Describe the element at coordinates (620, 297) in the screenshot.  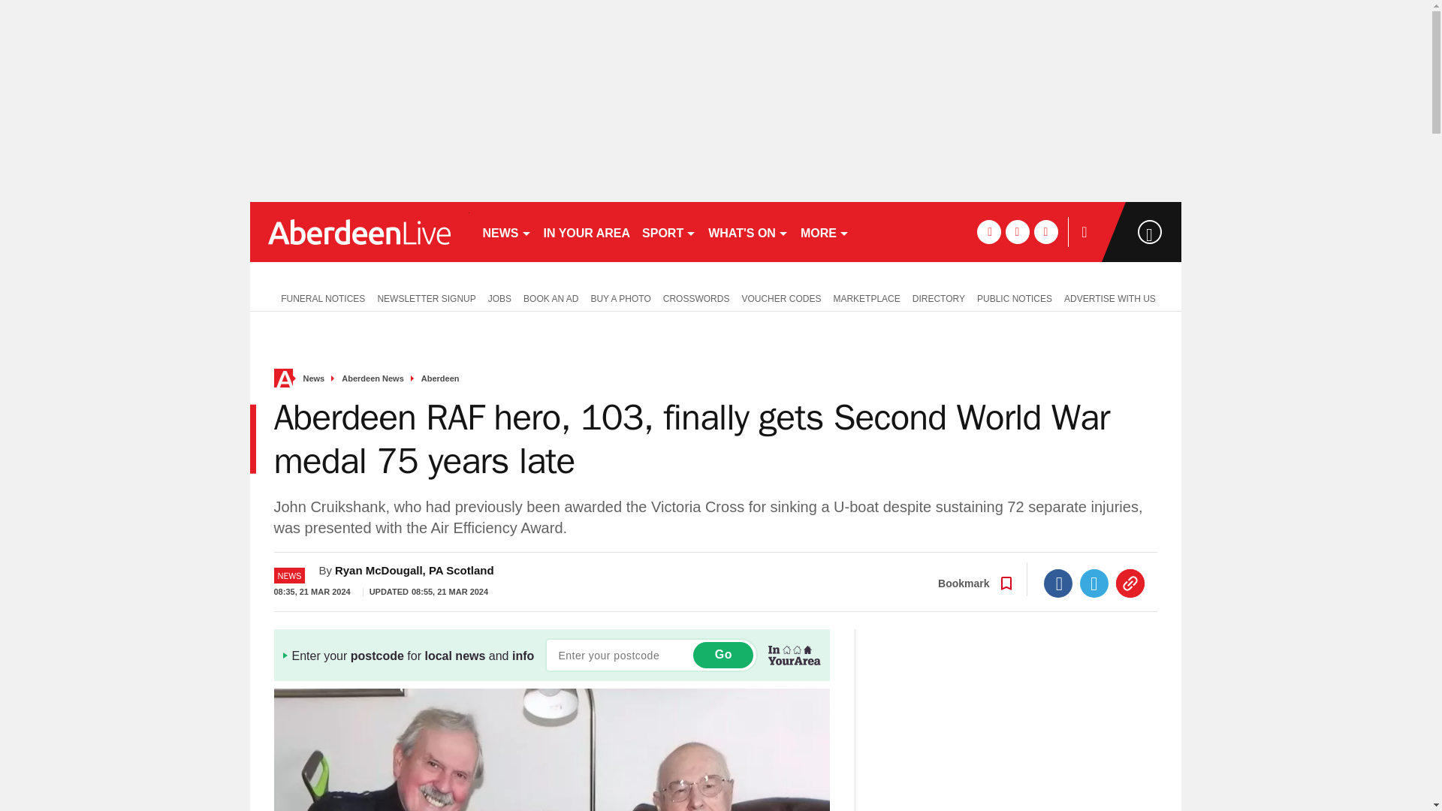
I see `BUY A PHOTO` at that location.